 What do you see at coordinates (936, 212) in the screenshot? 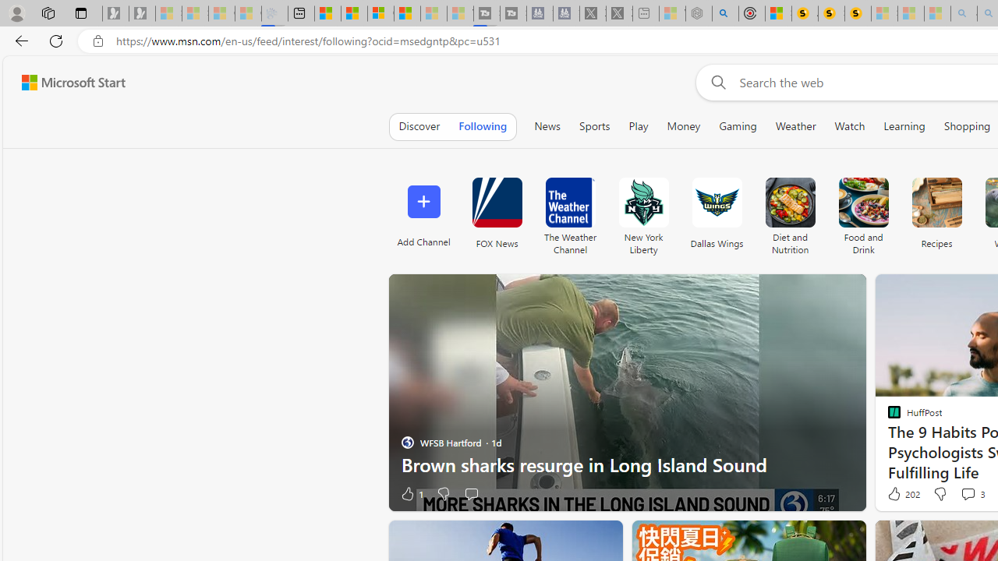
I see `Recipes` at bounding box center [936, 212].